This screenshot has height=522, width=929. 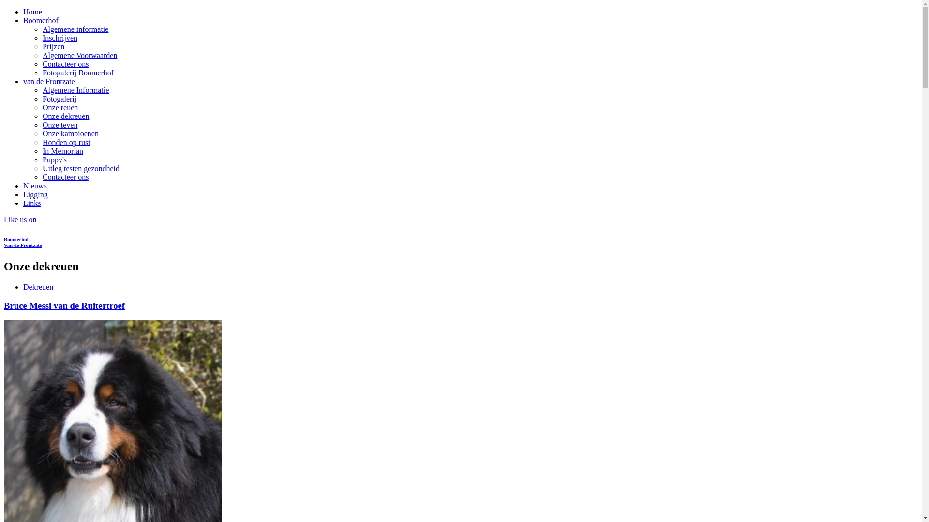 What do you see at coordinates (35, 186) in the screenshot?
I see `Nieuws` at bounding box center [35, 186].